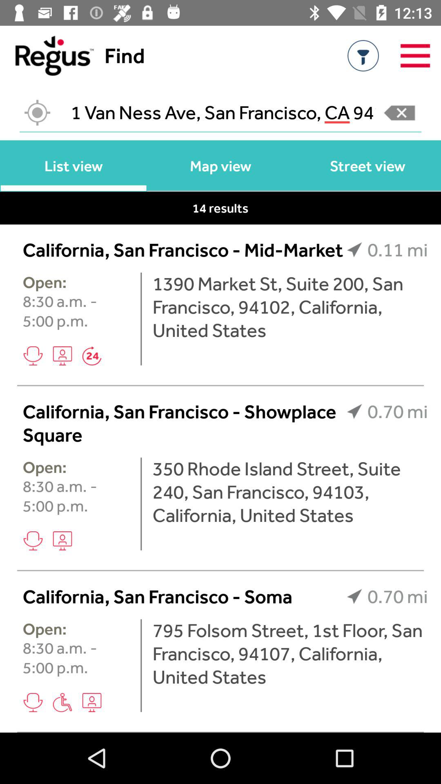 This screenshot has width=441, height=784. I want to click on click item next to the 8 30 a, so click(141, 504).